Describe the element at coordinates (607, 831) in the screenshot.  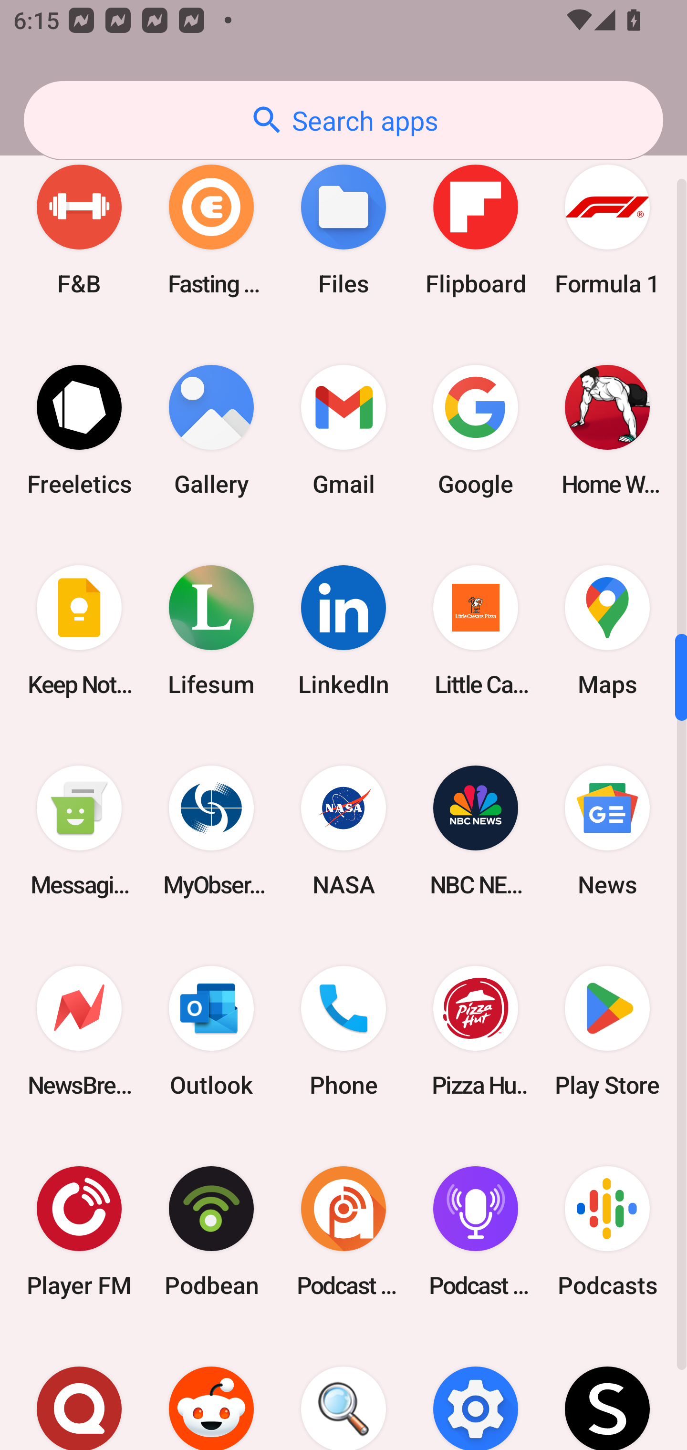
I see `News` at that location.